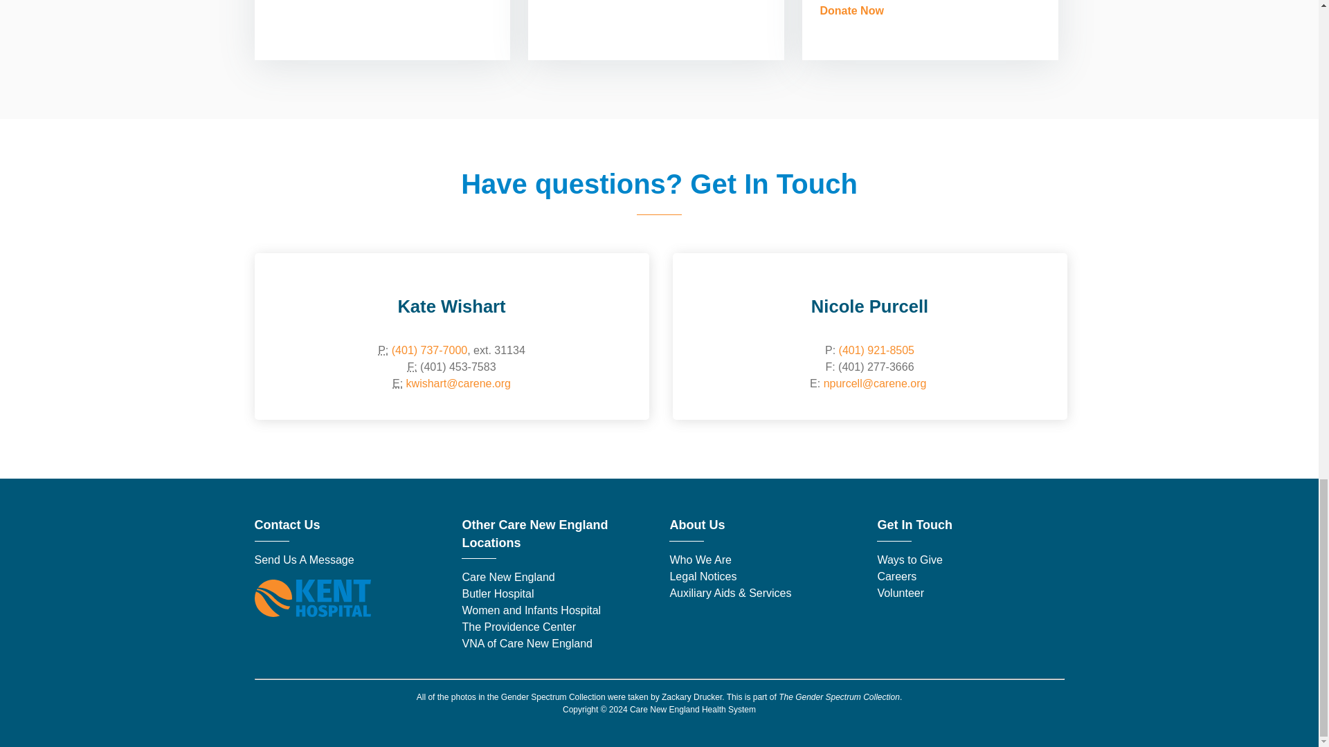 The width and height of the screenshot is (1329, 747). Describe the element at coordinates (851, 10) in the screenshot. I see `Donate Now` at that location.